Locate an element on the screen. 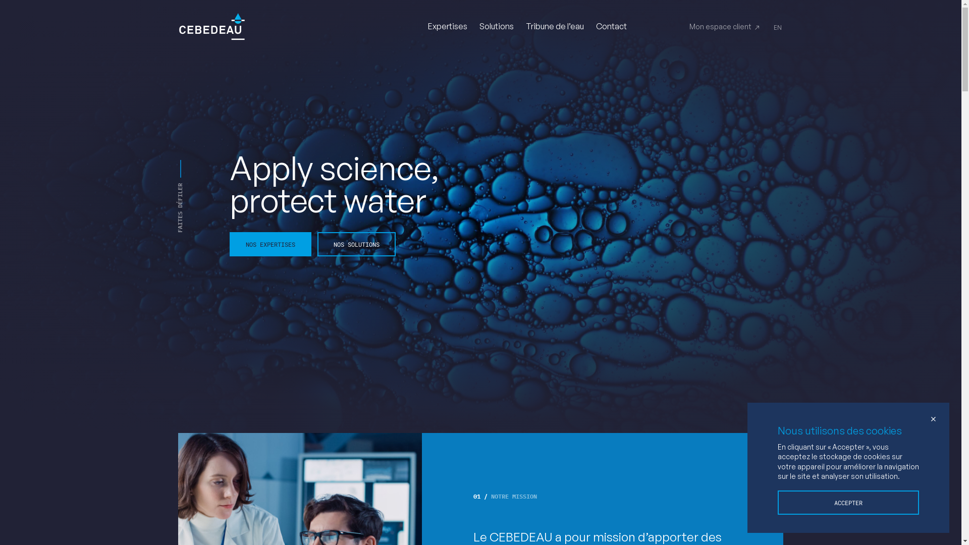  EN is located at coordinates (777, 27).